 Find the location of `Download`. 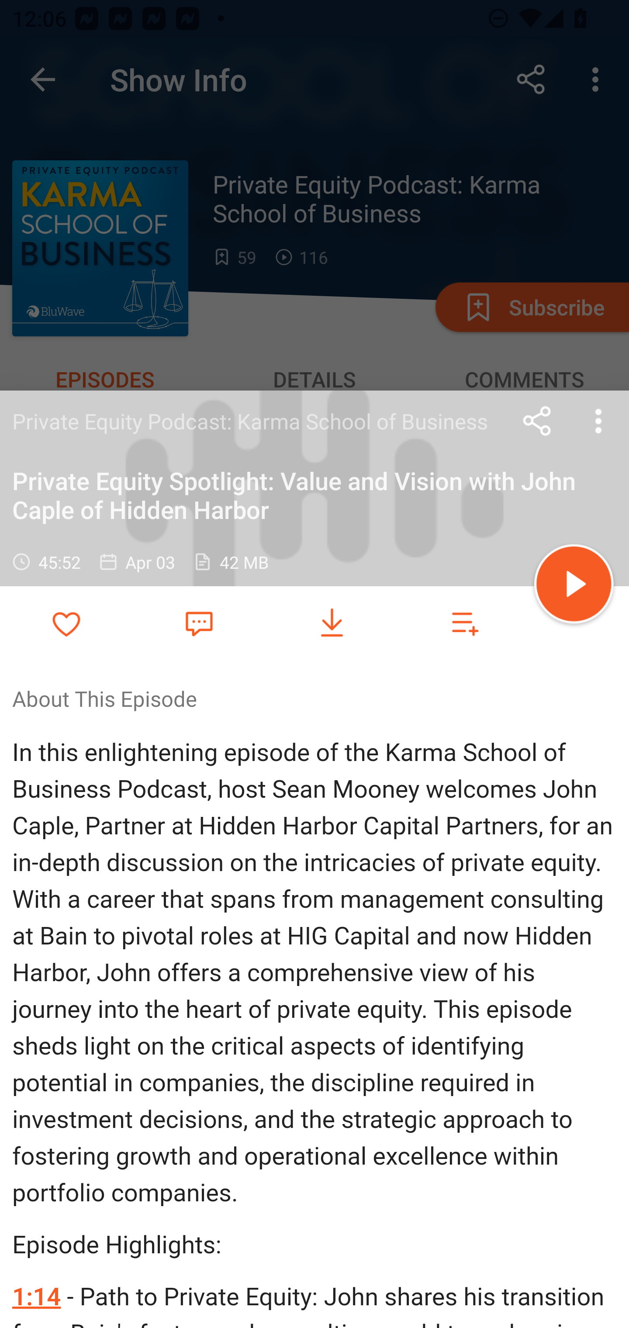

Download is located at coordinates (332, 623).